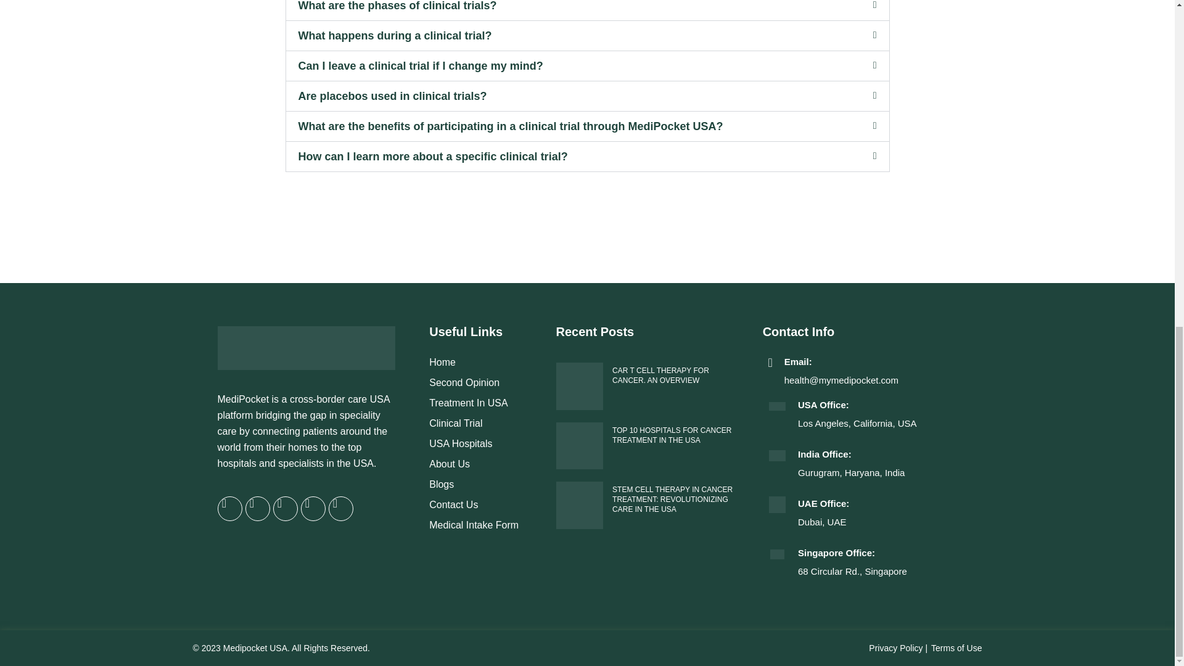  What do you see at coordinates (421, 65) in the screenshot?
I see `Can I leave a clinical trial if I change my mind?` at bounding box center [421, 65].